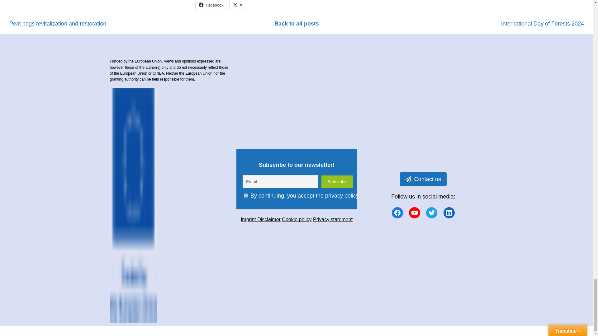 This screenshot has width=598, height=336. I want to click on Privacy statement, so click(333, 219).